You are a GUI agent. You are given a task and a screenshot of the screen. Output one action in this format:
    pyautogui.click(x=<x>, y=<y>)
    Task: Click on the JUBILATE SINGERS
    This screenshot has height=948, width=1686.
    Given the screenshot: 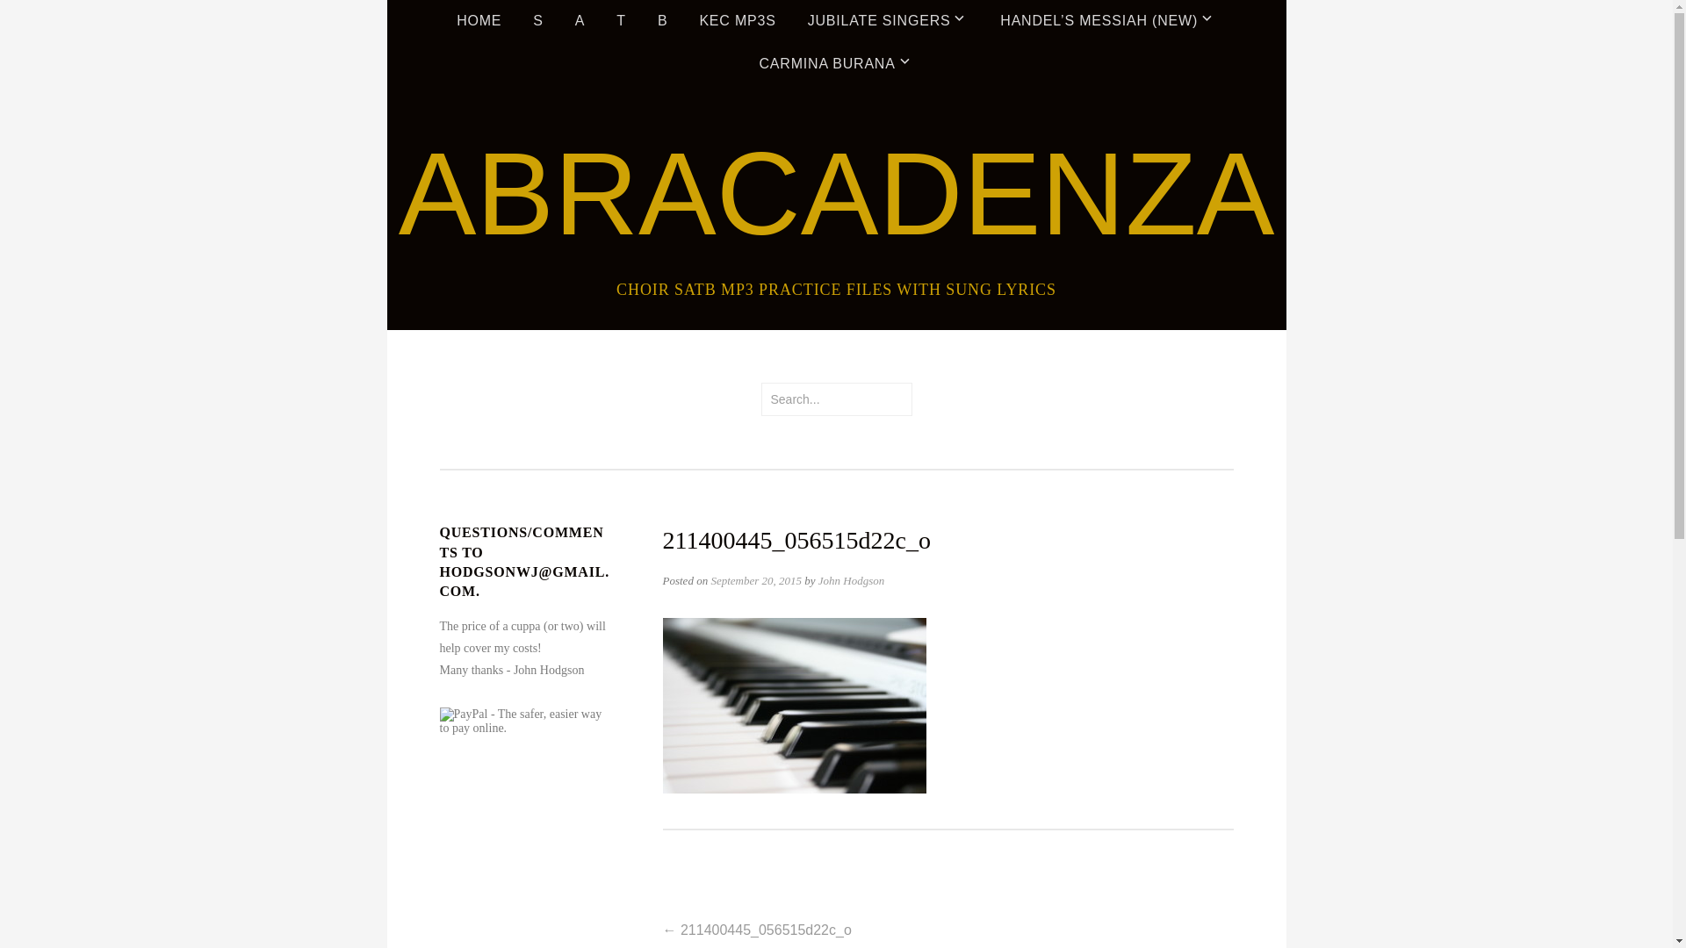 What is the action you would take?
    pyautogui.click(x=889, y=21)
    